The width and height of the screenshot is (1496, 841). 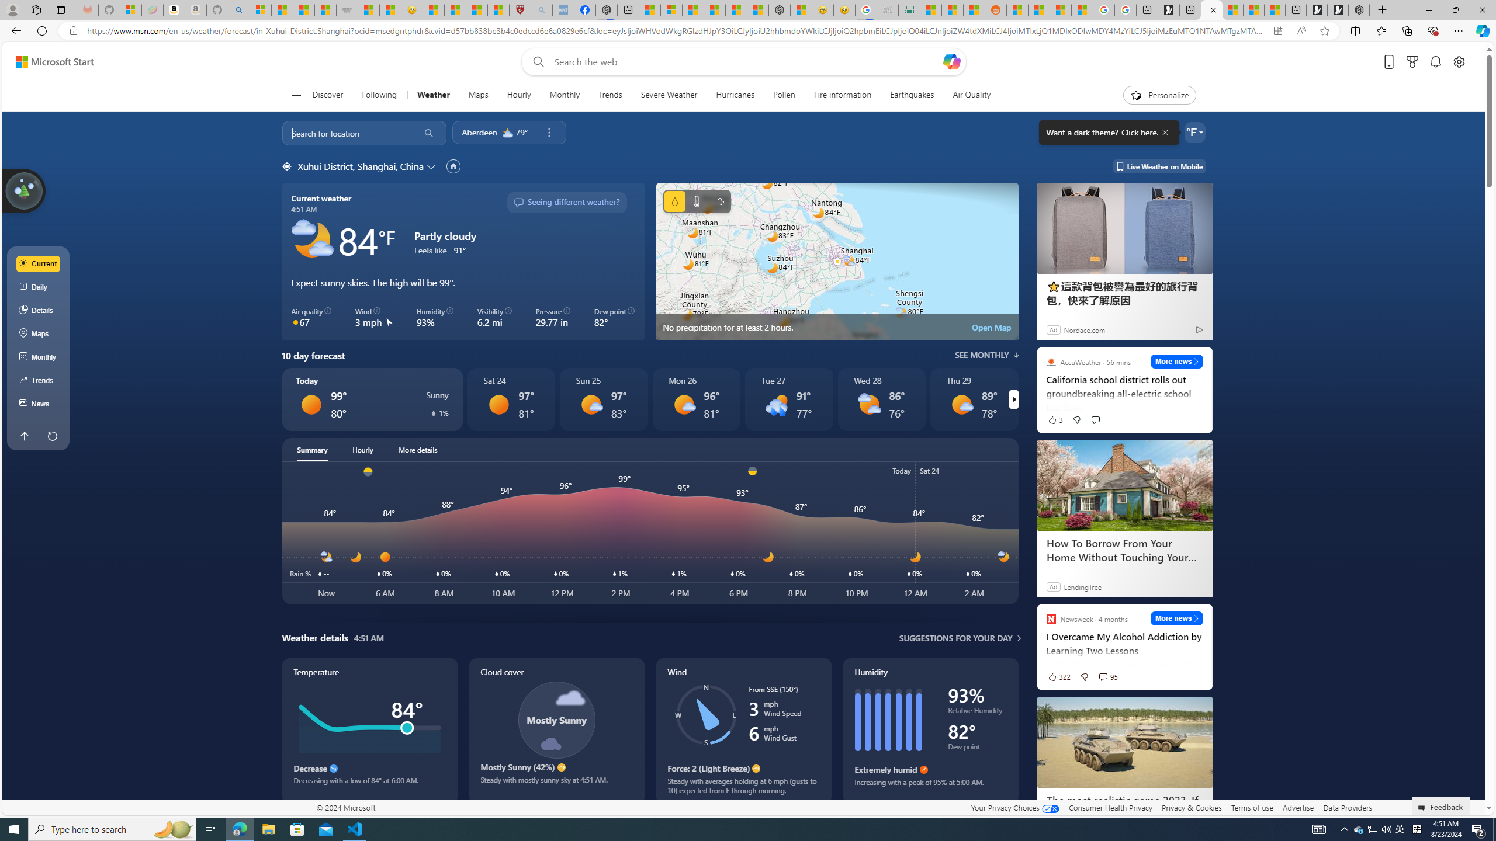 I want to click on Recipes - MSN, so click(x=433, y=10).